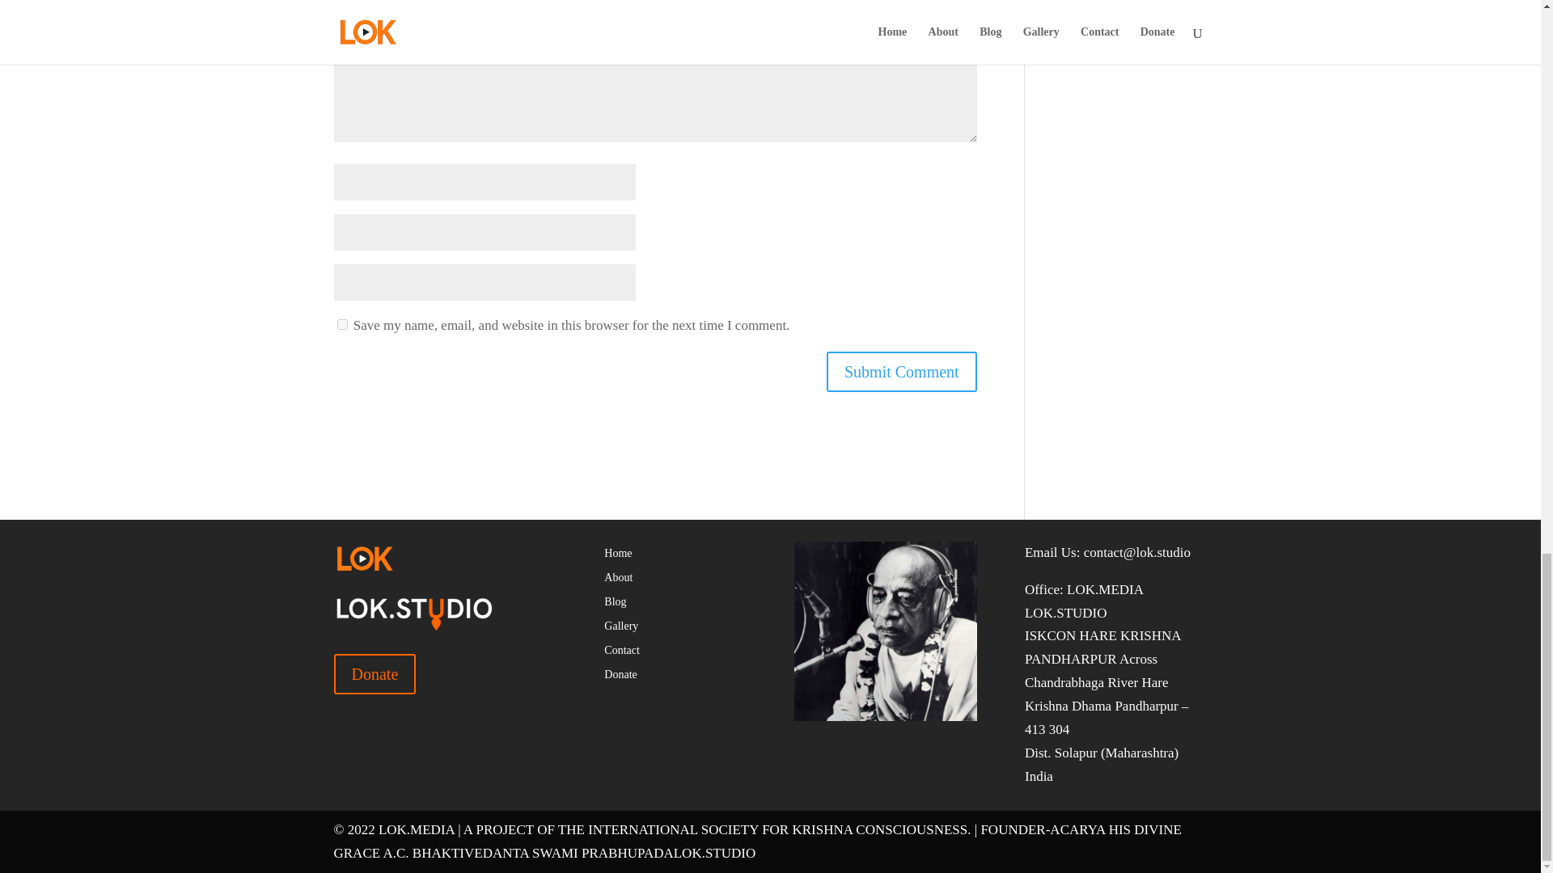  Describe the element at coordinates (618, 556) in the screenshot. I see `Home` at that location.